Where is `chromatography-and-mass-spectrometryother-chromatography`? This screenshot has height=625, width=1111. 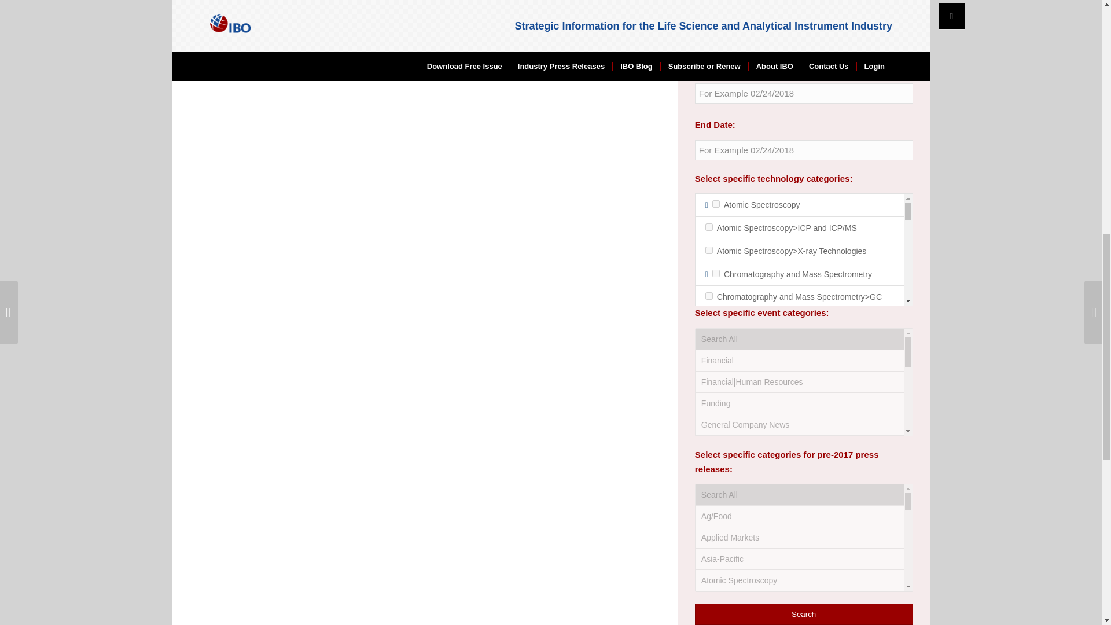 chromatography-and-mass-spectrometryother-chromatography is located at coordinates (709, 417).